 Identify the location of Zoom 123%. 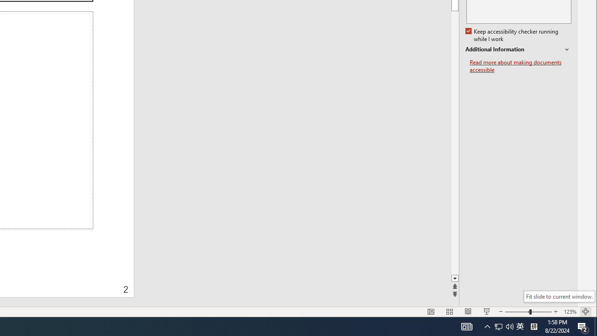
(570, 312).